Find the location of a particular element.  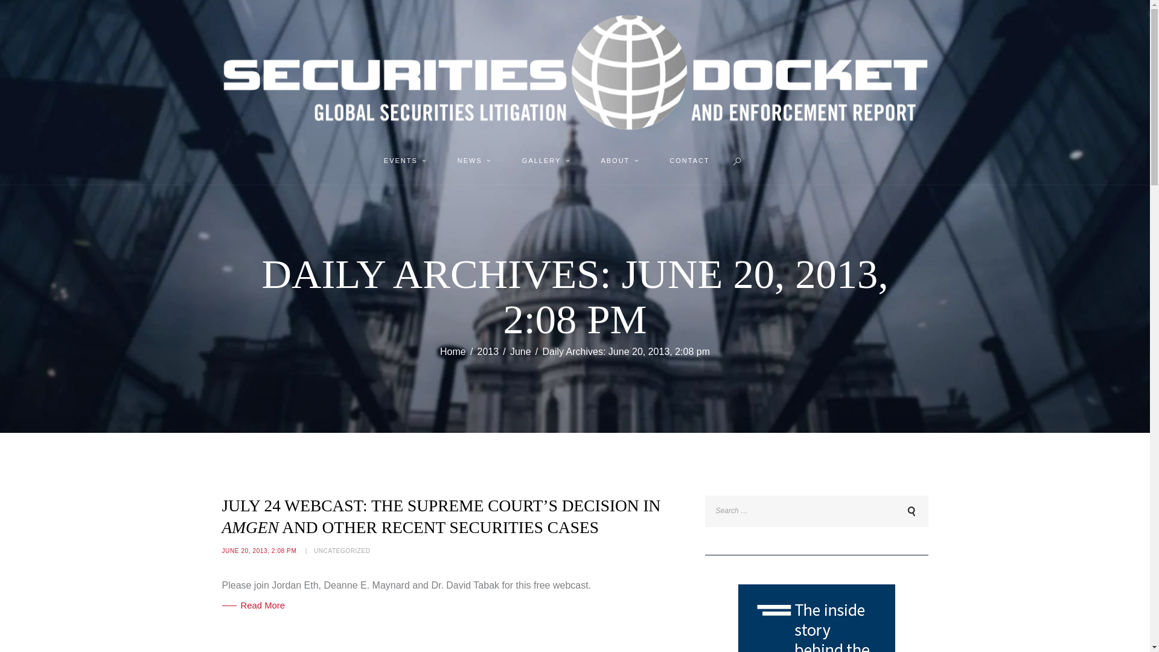

CONTACT is located at coordinates (689, 161).